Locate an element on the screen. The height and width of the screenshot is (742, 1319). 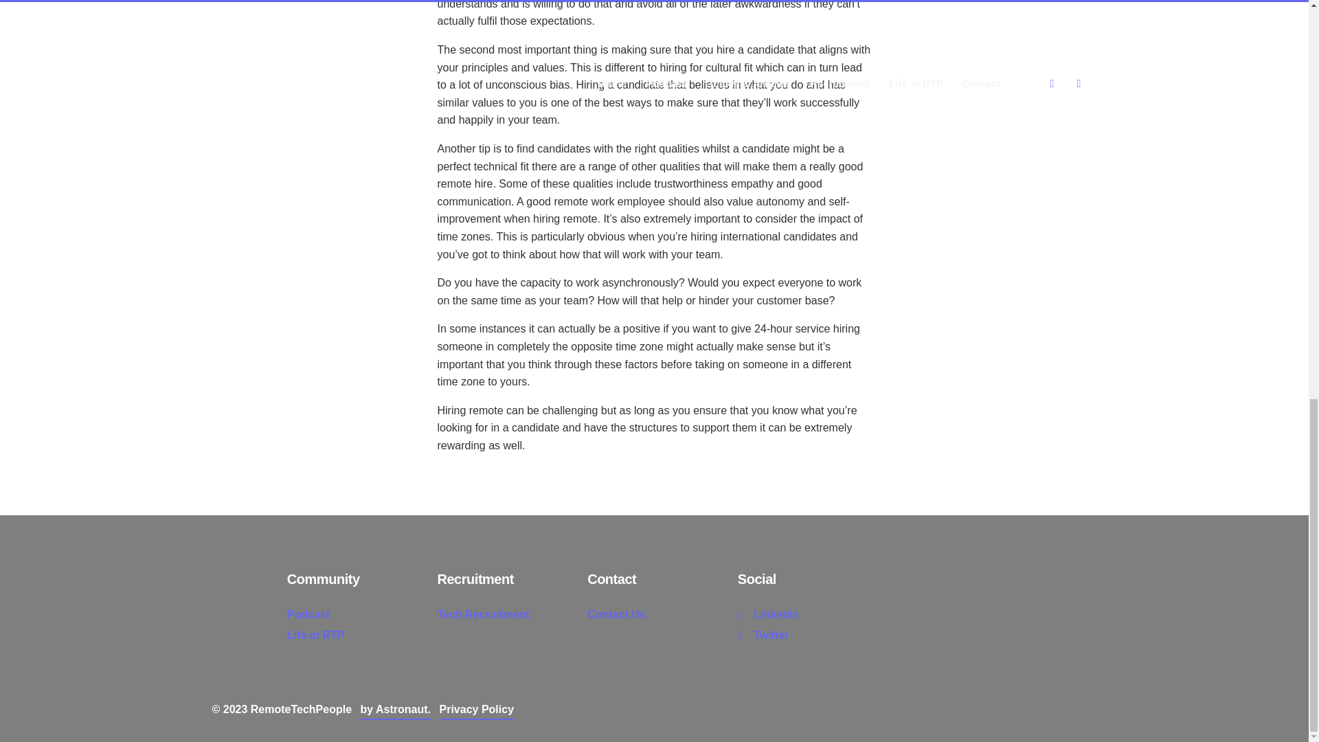
by Astronaut. is located at coordinates (396, 709).